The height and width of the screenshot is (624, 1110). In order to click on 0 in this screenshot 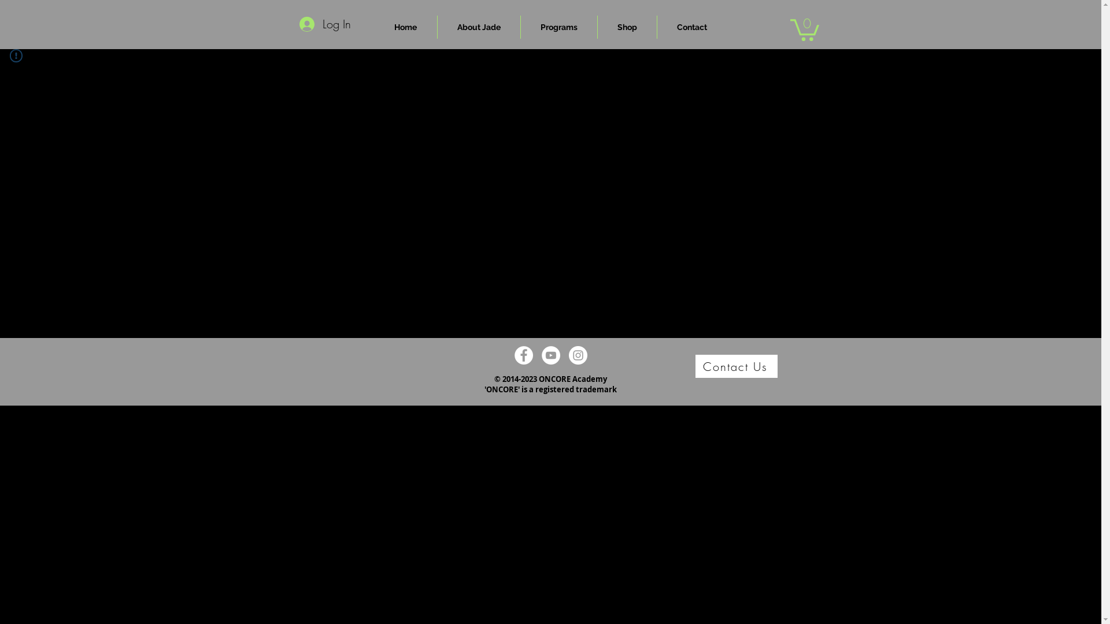, I will do `click(804, 29)`.